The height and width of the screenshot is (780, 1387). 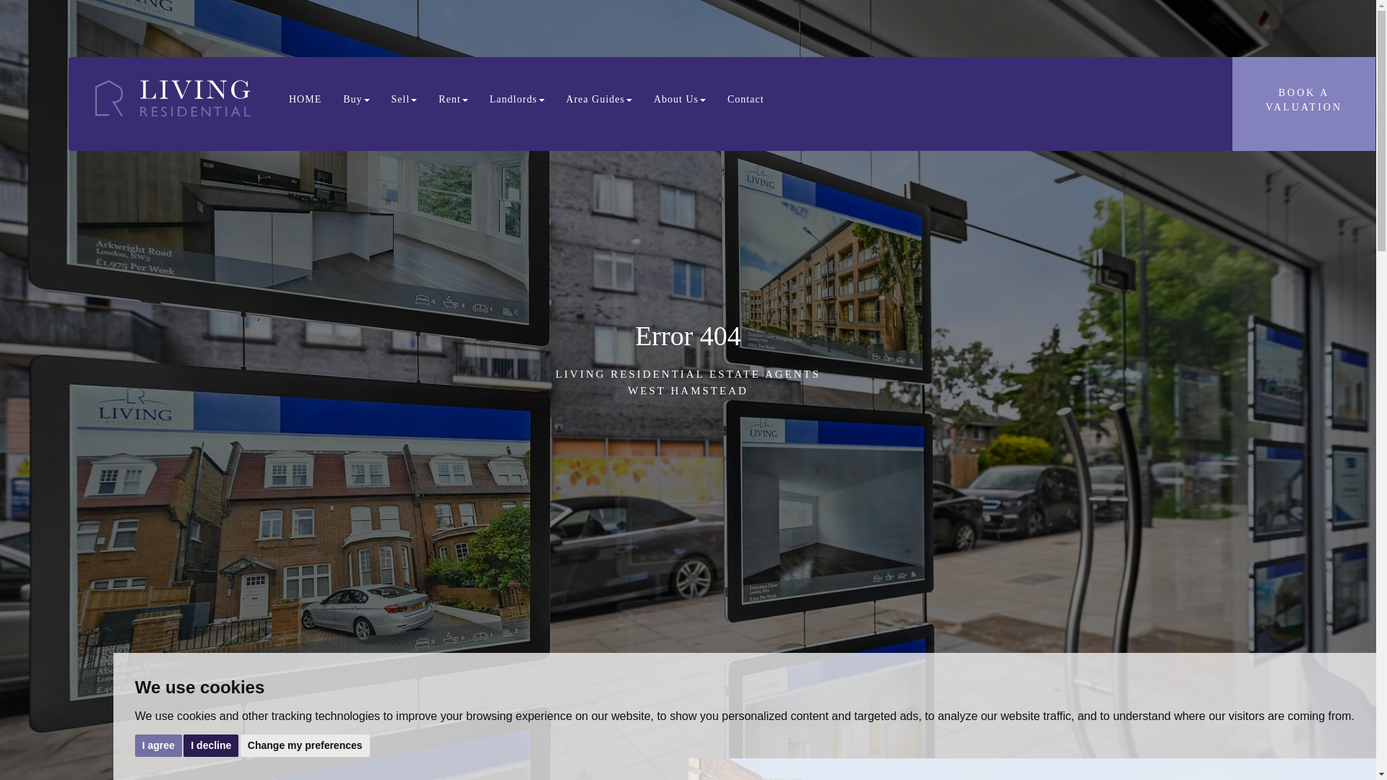 What do you see at coordinates (305, 100) in the screenshot?
I see `I decline` at bounding box center [305, 100].